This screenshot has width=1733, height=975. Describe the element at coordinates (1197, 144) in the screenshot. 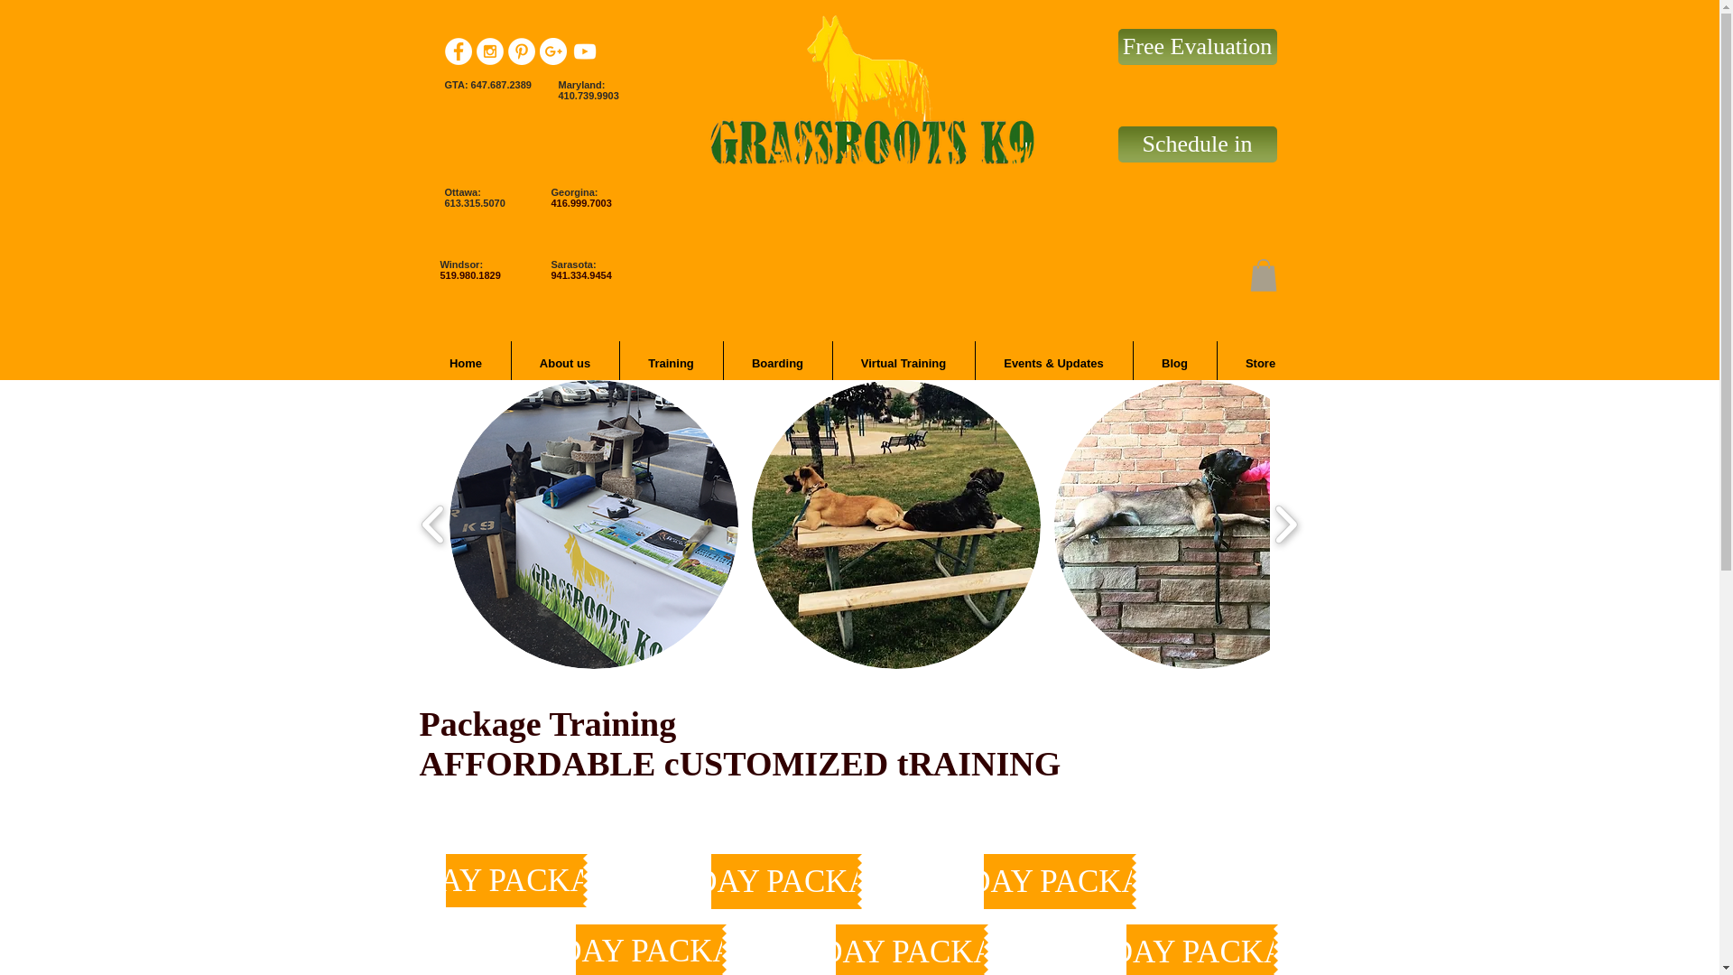

I see `Schedule in` at that location.